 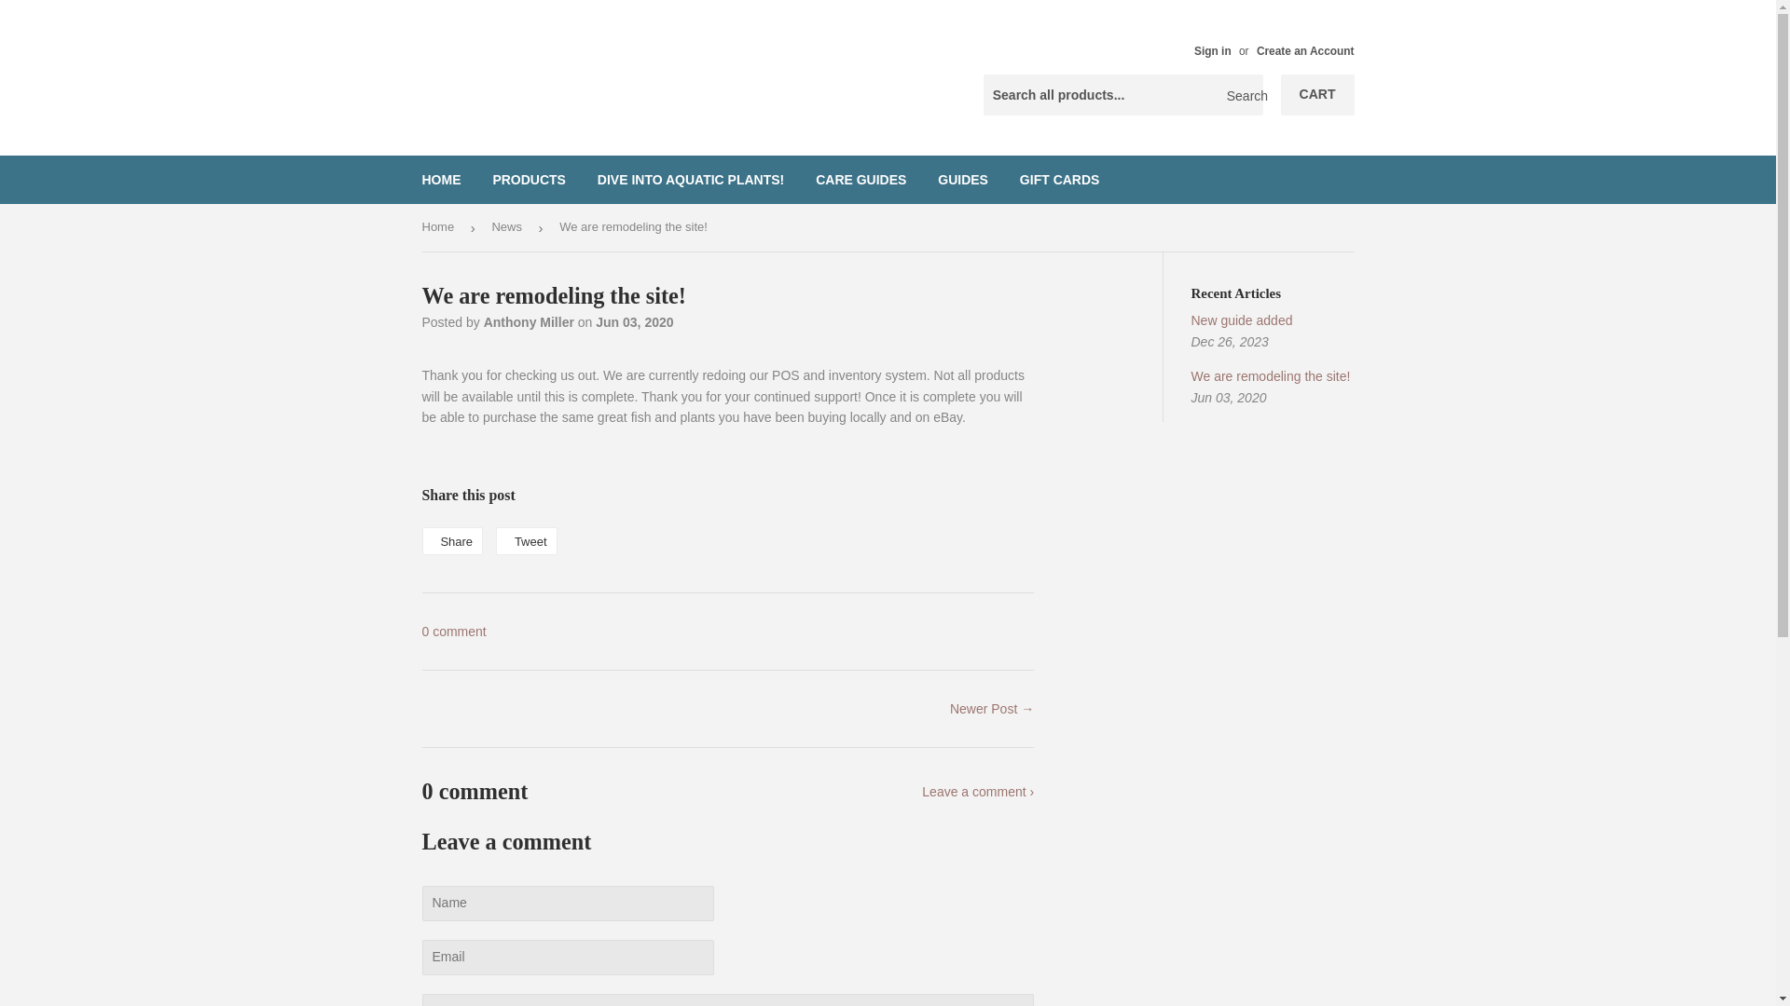 I want to click on 0 comment, so click(x=453, y=631).